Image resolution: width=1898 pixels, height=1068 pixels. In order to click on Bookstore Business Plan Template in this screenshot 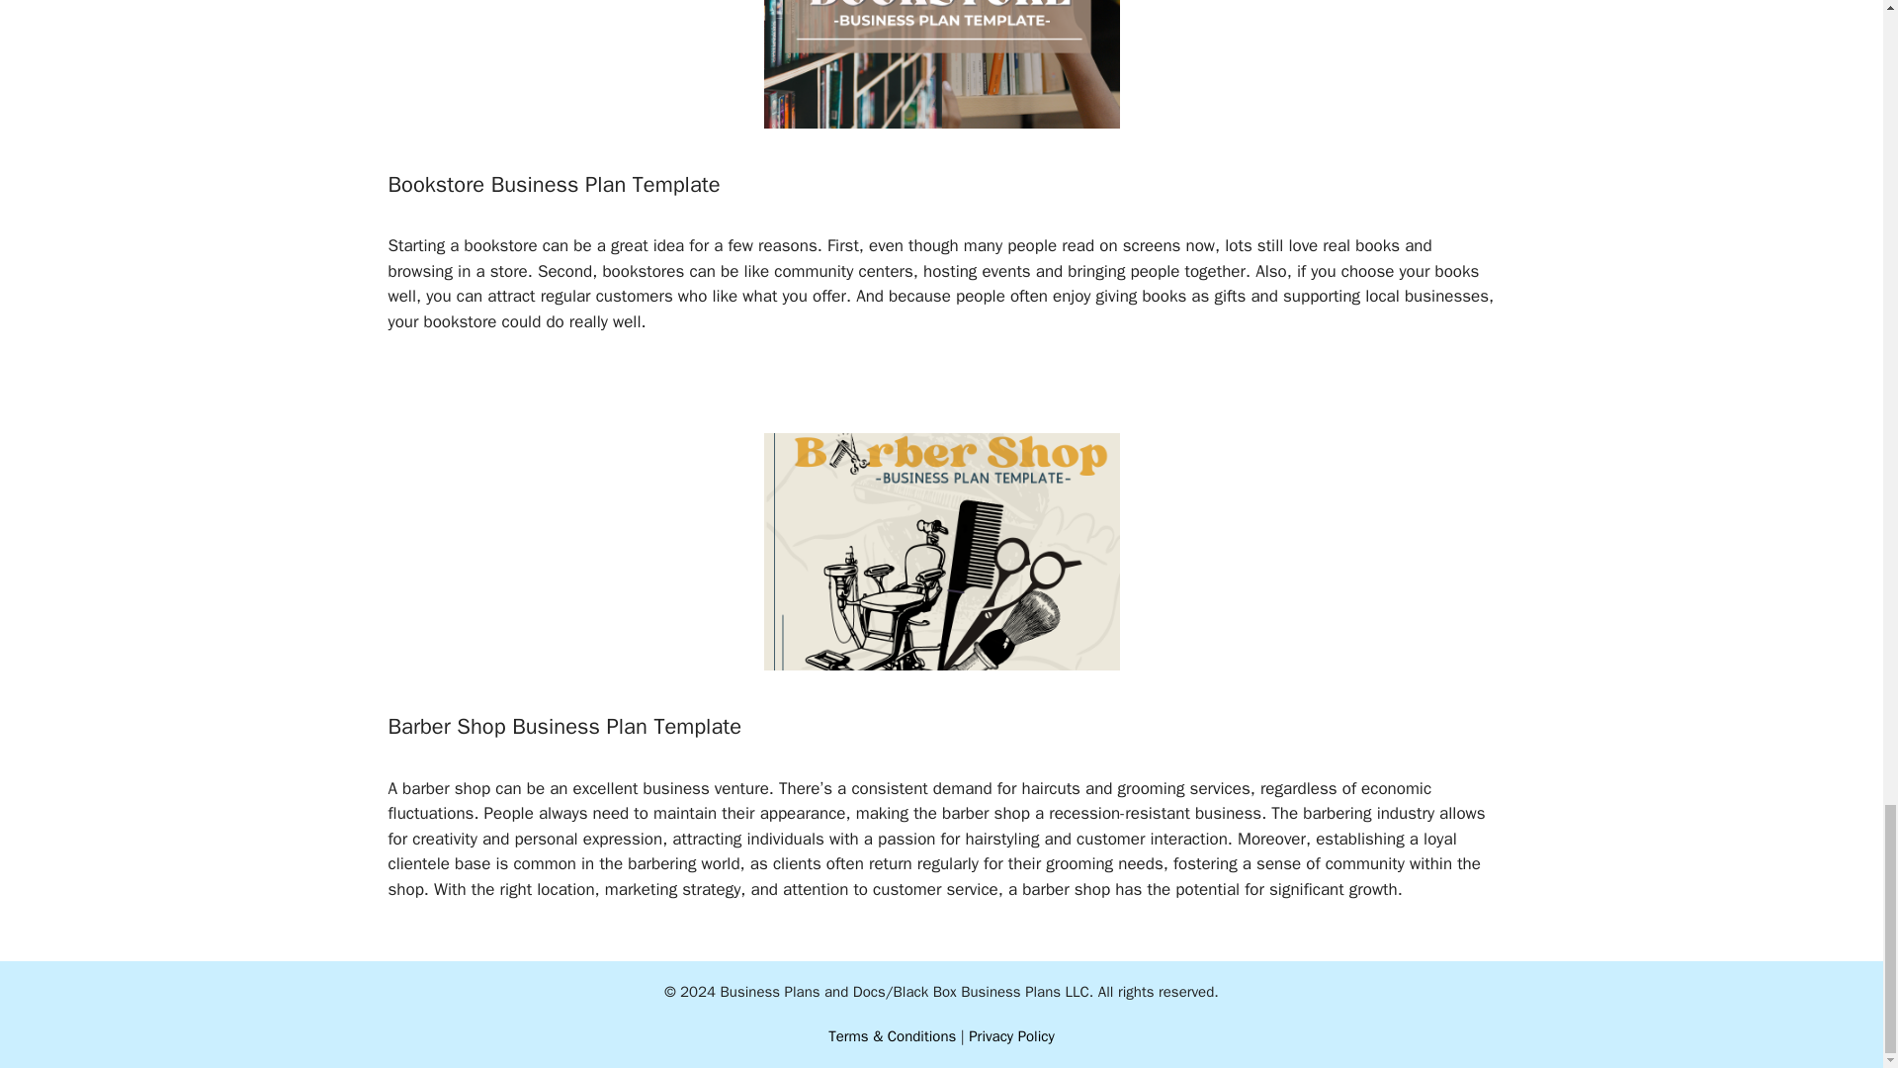, I will do `click(553, 184)`.